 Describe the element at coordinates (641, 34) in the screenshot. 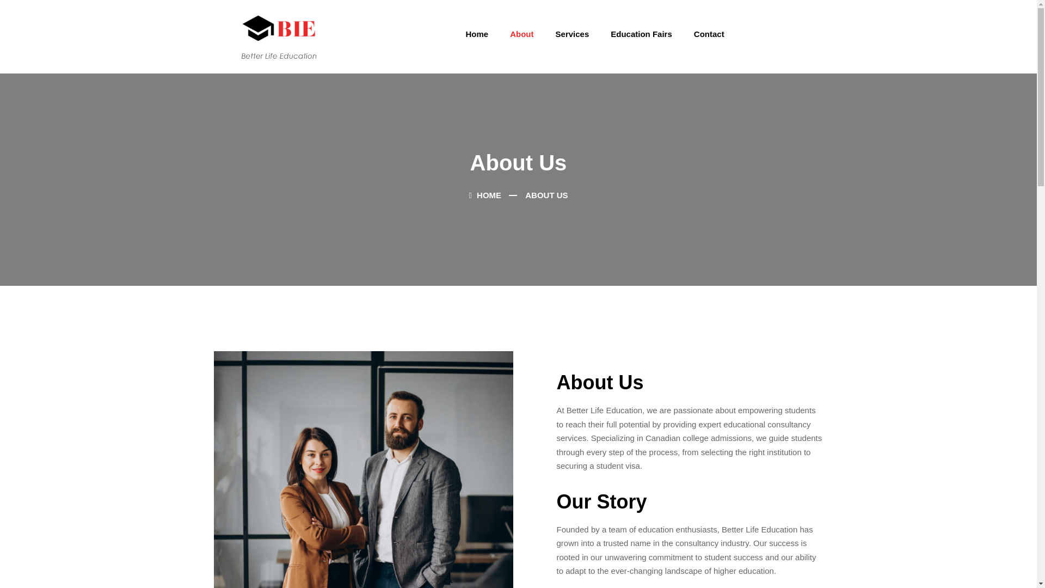

I see `Education Fairs` at that location.